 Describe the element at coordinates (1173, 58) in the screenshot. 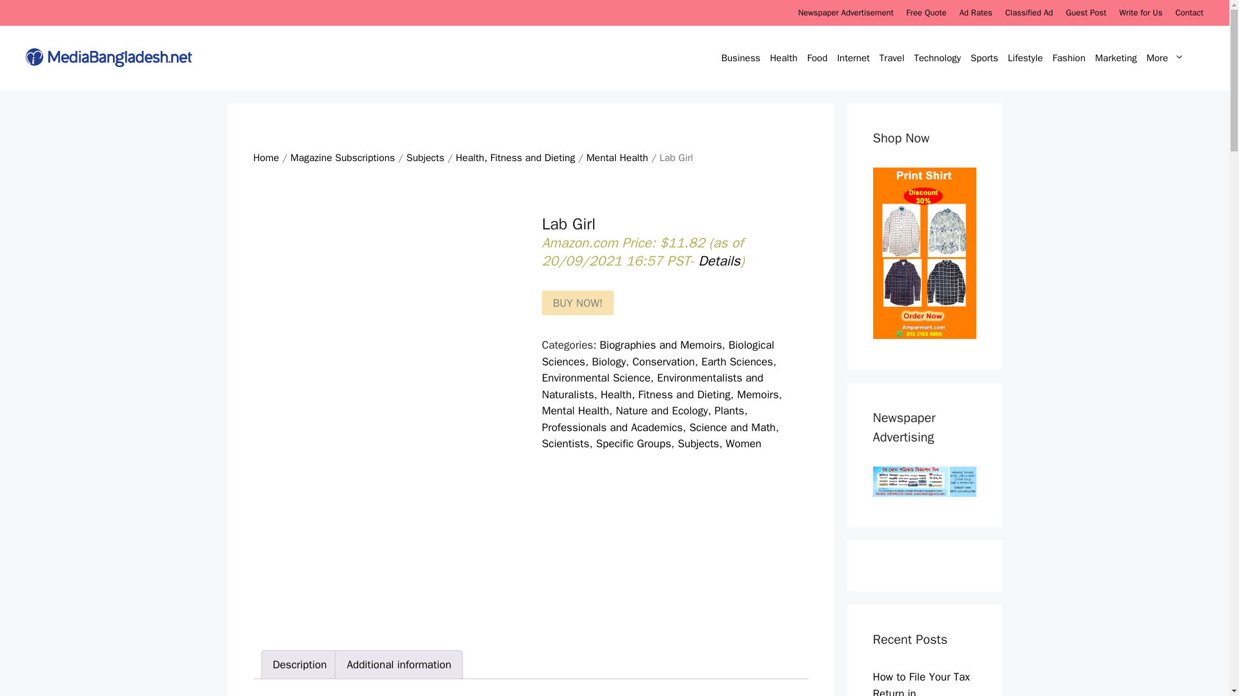

I see `More` at that location.